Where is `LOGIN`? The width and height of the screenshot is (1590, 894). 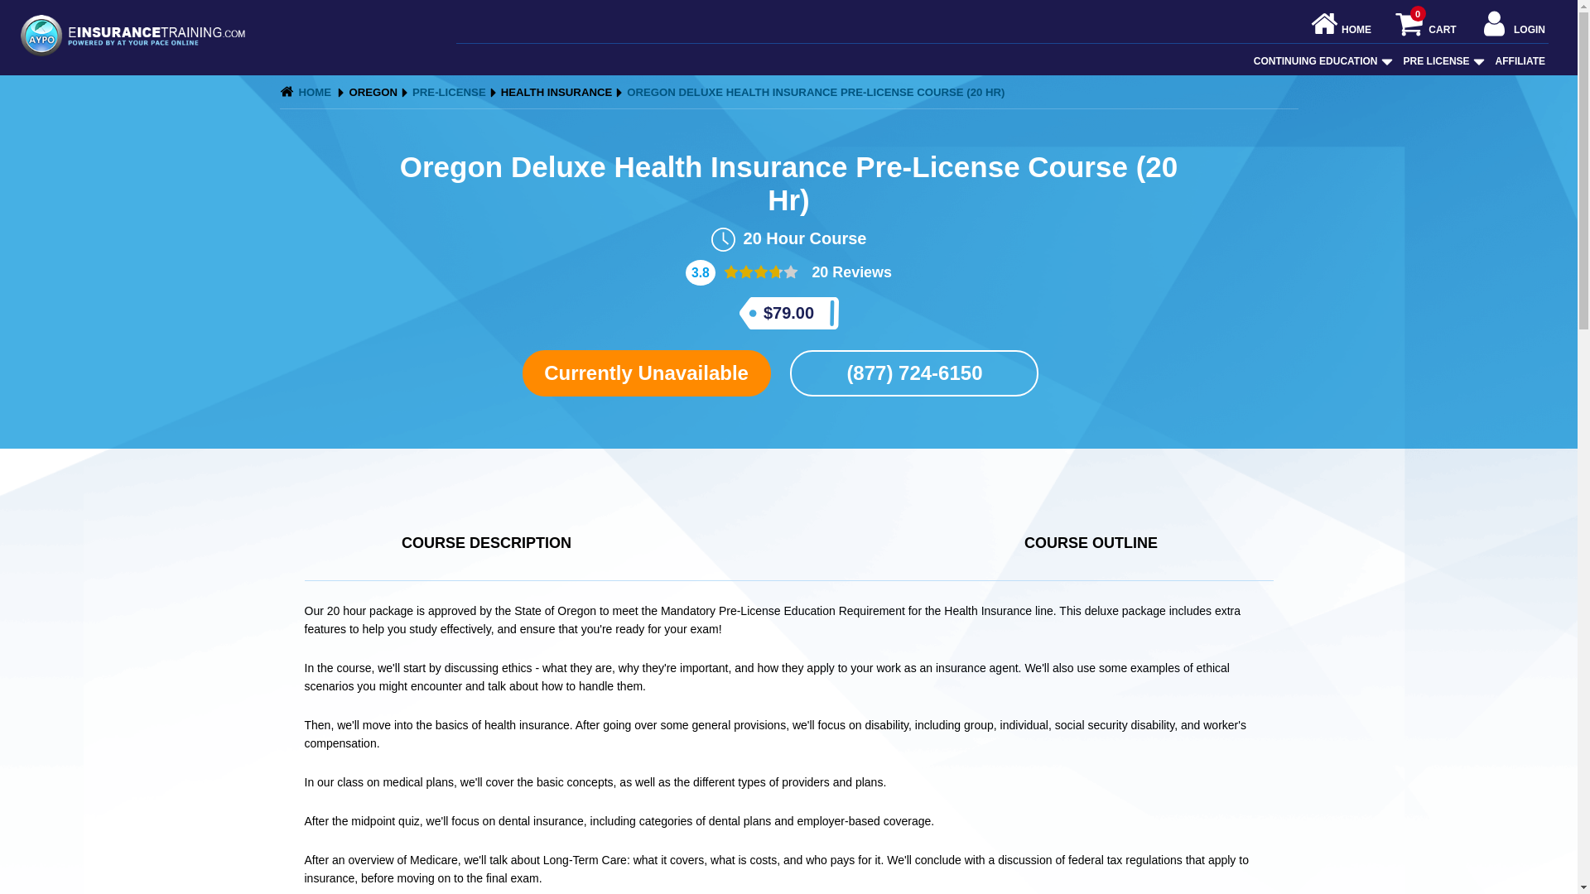 LOGIN is located at coordinates (1512, 30).